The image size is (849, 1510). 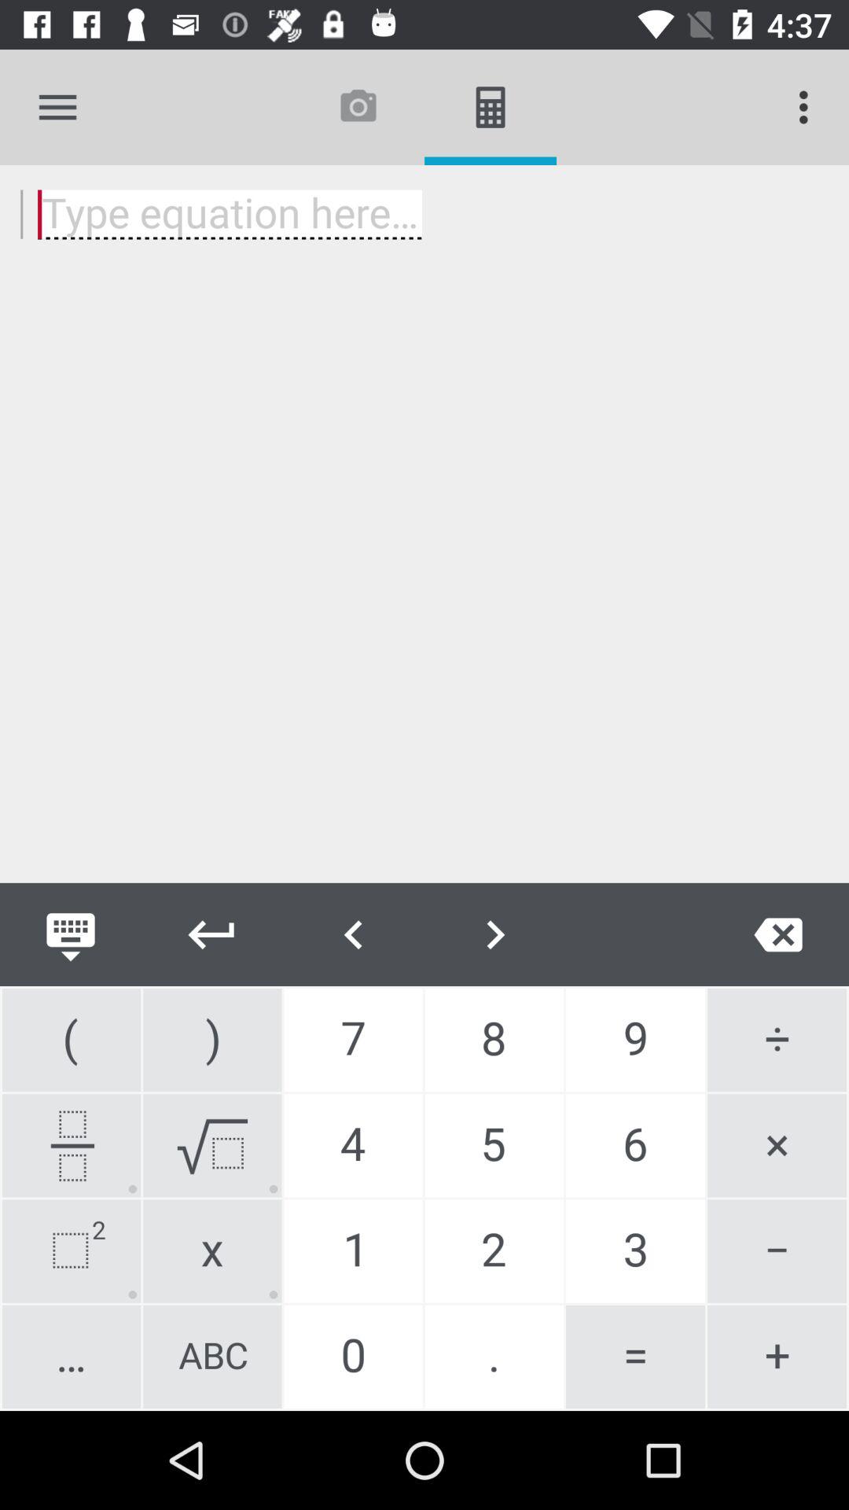 I want to click on open menu, so click(x=58, y=107).